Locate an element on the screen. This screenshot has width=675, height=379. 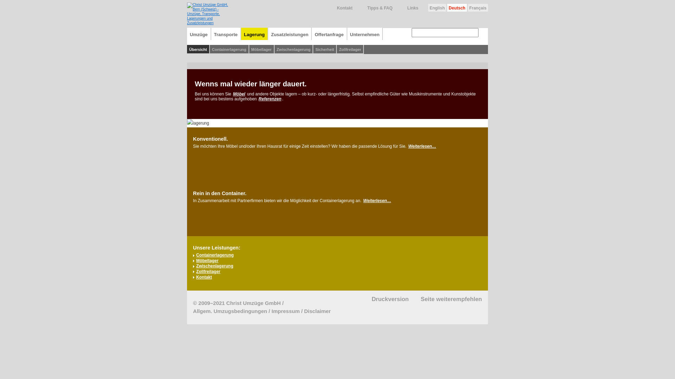
Zollfreilager is located at coordinates (208, 272).